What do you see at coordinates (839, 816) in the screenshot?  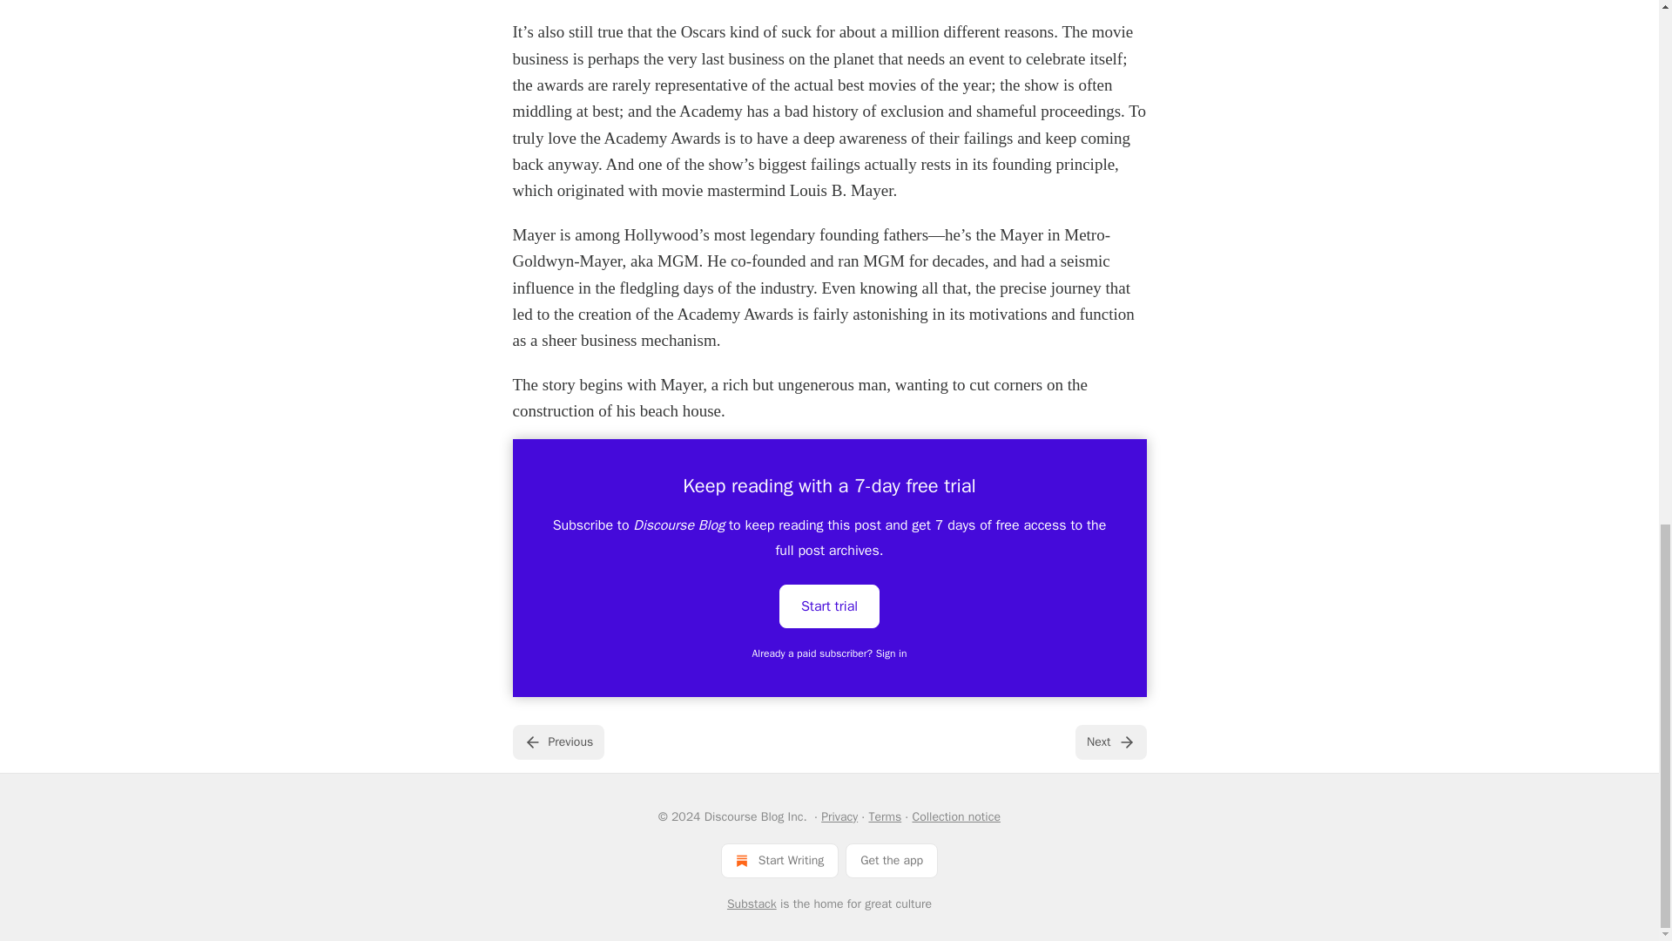 I see `Privacy` at bounding box center [839, 816].